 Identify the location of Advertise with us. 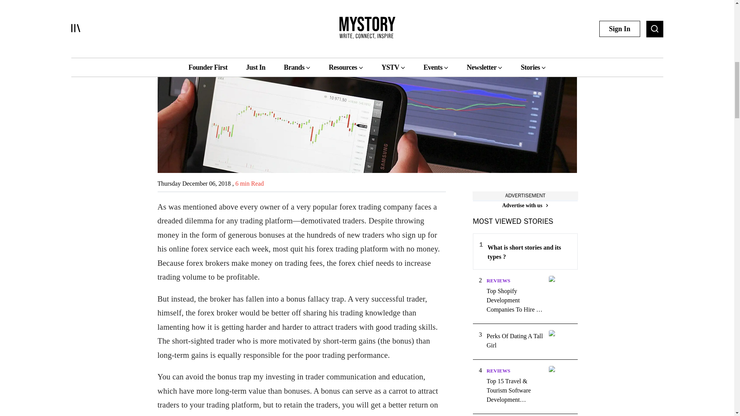
(525, 205).